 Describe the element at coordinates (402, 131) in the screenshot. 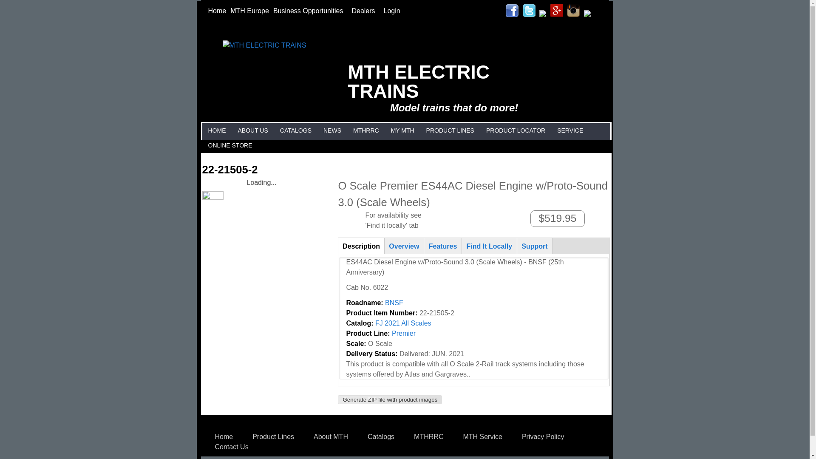

I see `MY MTH` at that location.